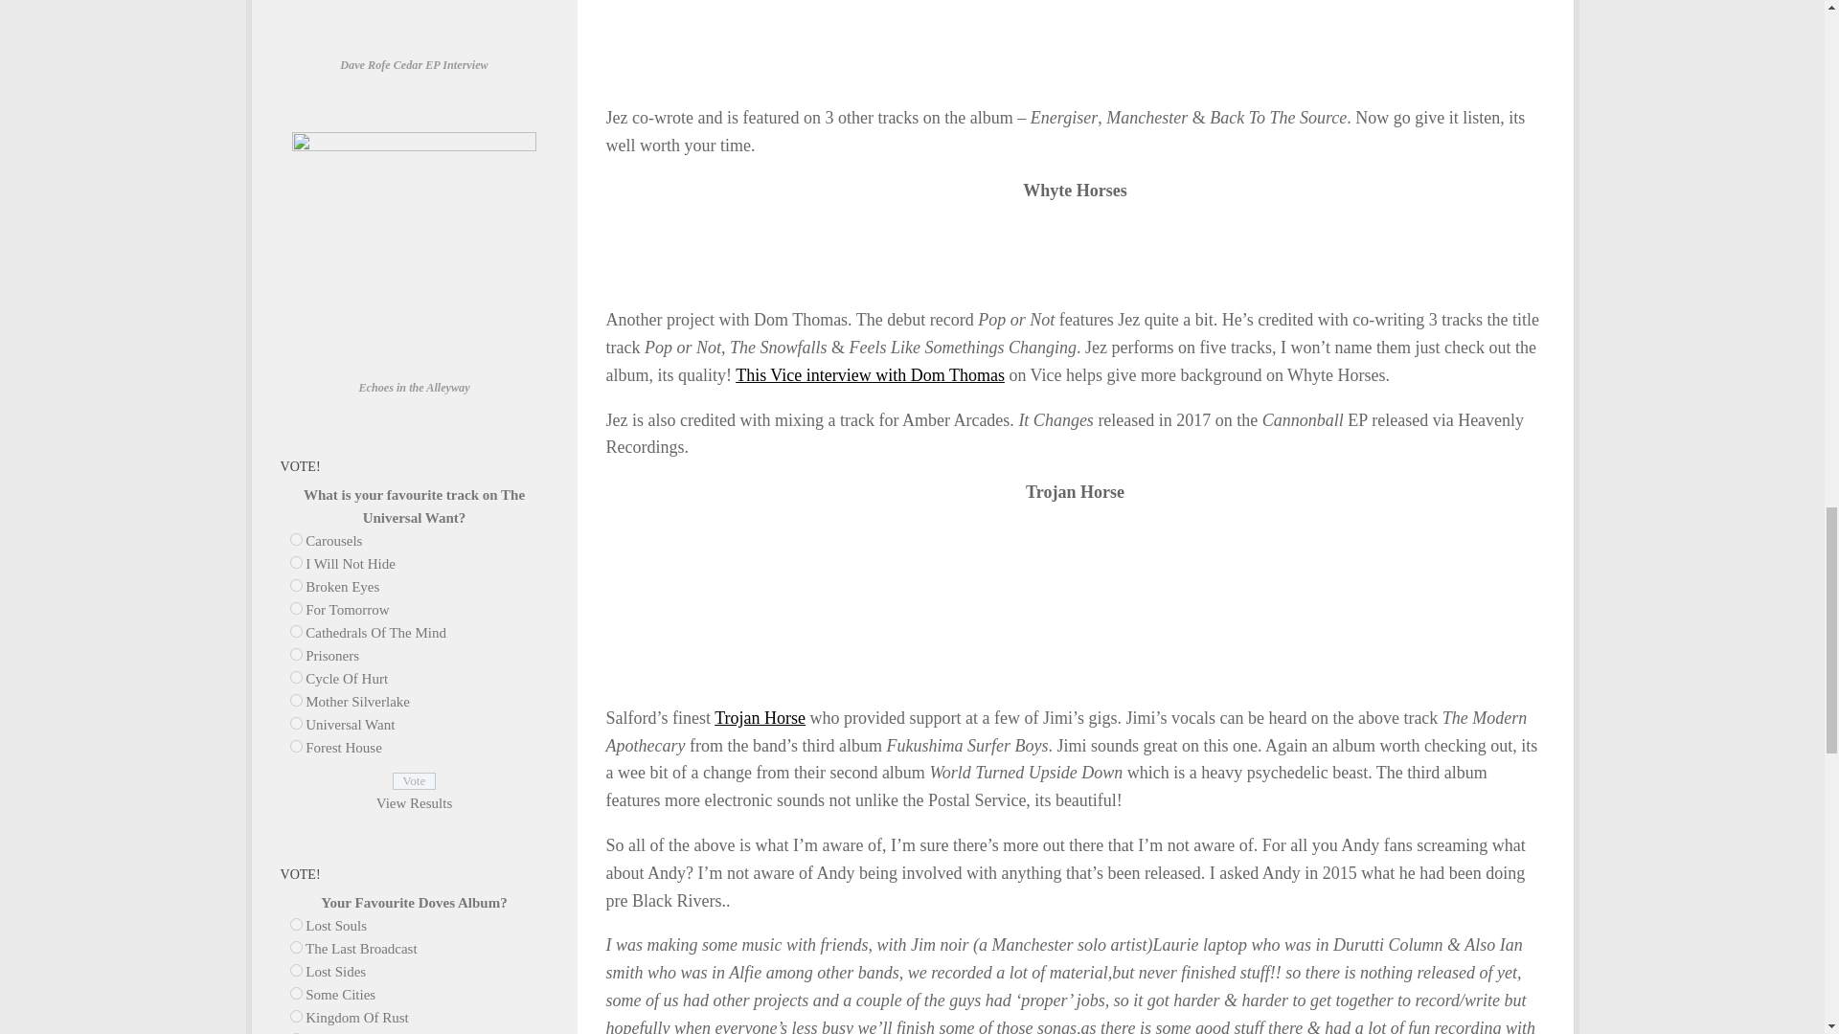 This screenshot has width=1839, height=1034. What do you see at coordinates (295, 722) in the screenshot?
I see `52` at bounding box center [295, 722].